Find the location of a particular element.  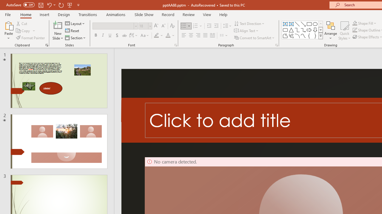

System is located at coordinates (3, 3).